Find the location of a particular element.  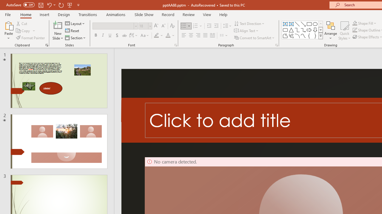

System is located at coordinates (3, 3).